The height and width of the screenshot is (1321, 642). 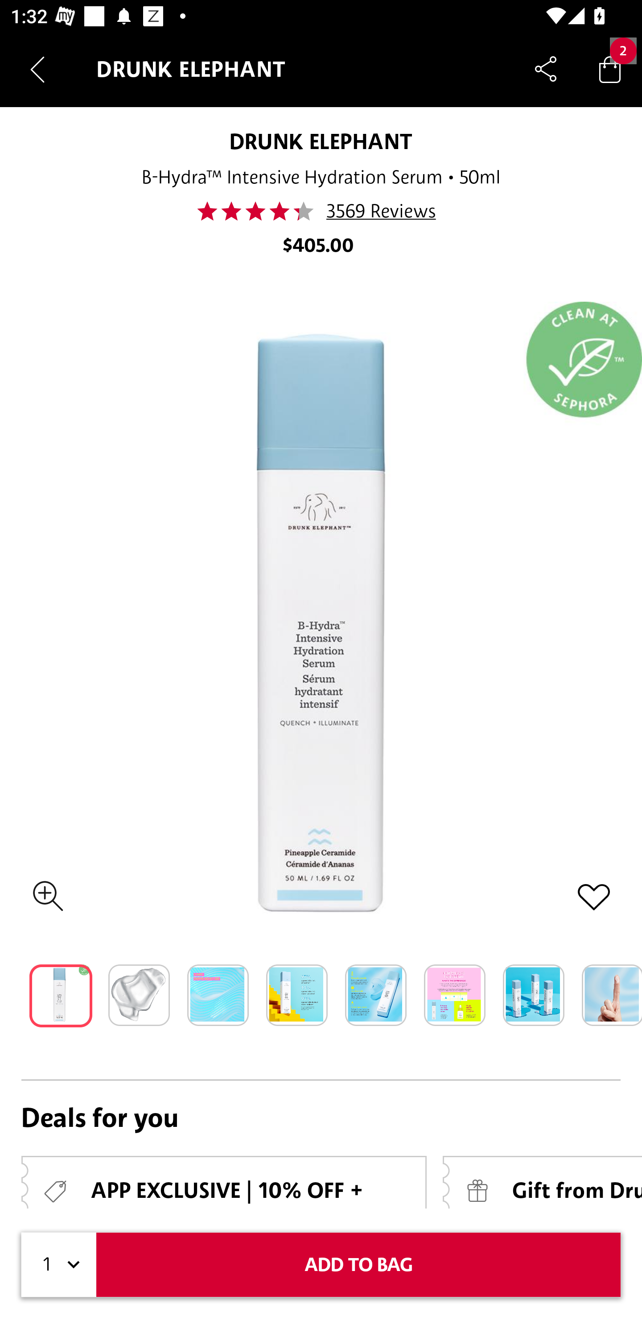 What do you see at coordinates (358, 1265) in the screenshot?
I see `ADD TO BAG` at bounding box center [358, 1265].